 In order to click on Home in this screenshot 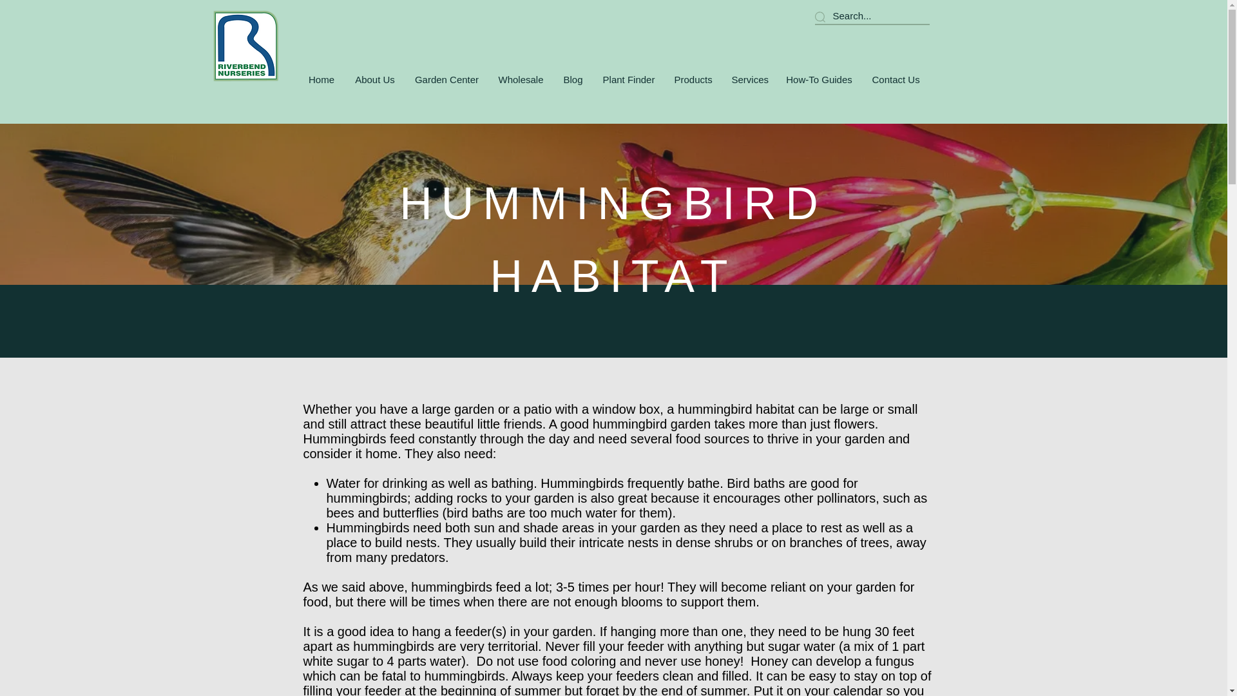, I will do `click(321, 80)`.